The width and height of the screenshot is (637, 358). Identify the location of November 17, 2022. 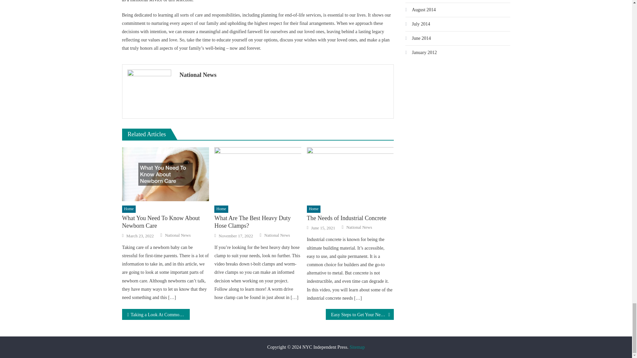
(236, 236).